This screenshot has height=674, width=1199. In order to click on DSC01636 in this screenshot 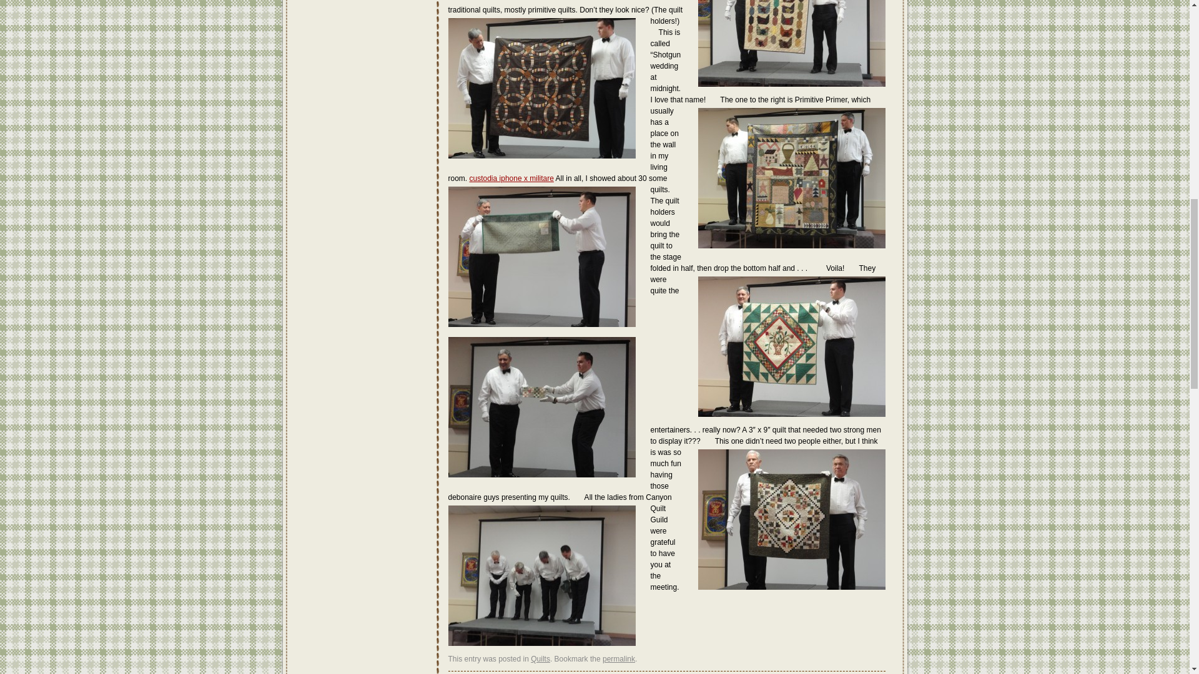, I will do `click(542, 256)`.